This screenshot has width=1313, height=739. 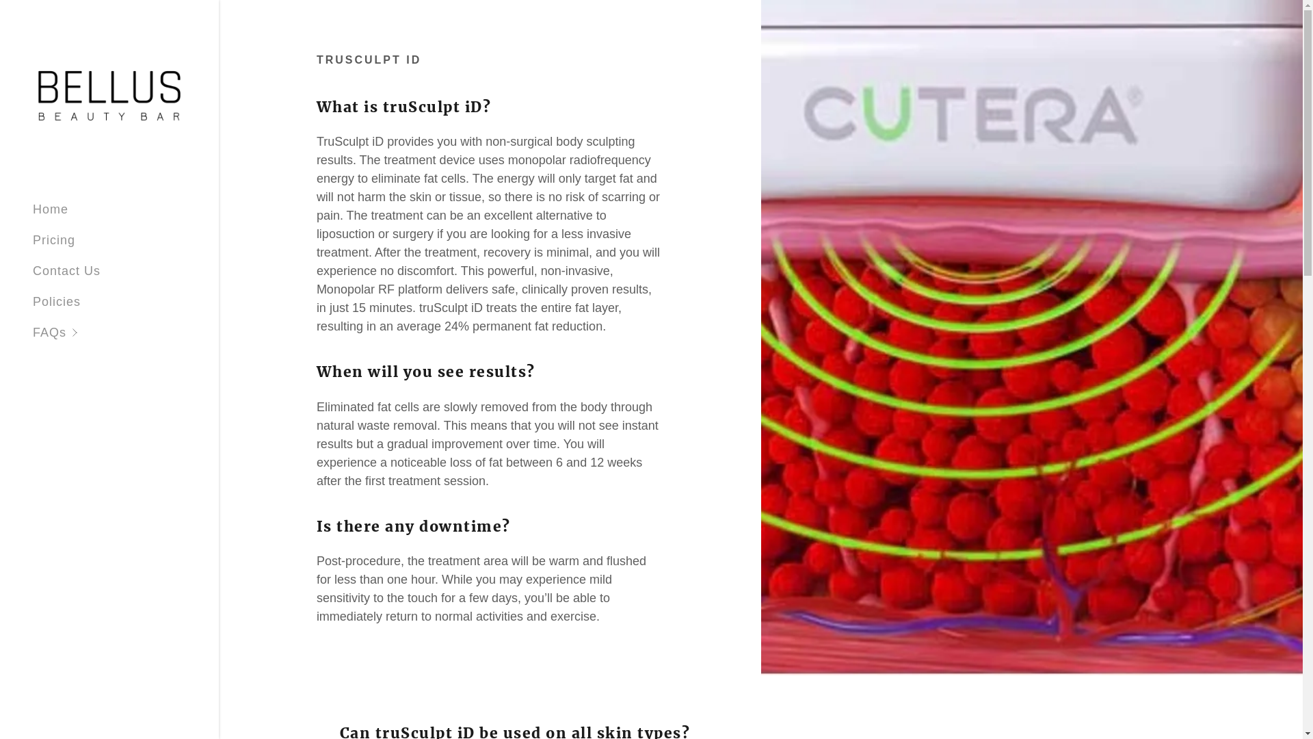 What do you see at coordinates (109, 95) in the screenshot?
I see `Bellus Beauty Bar` at bounding box center [109, 95].